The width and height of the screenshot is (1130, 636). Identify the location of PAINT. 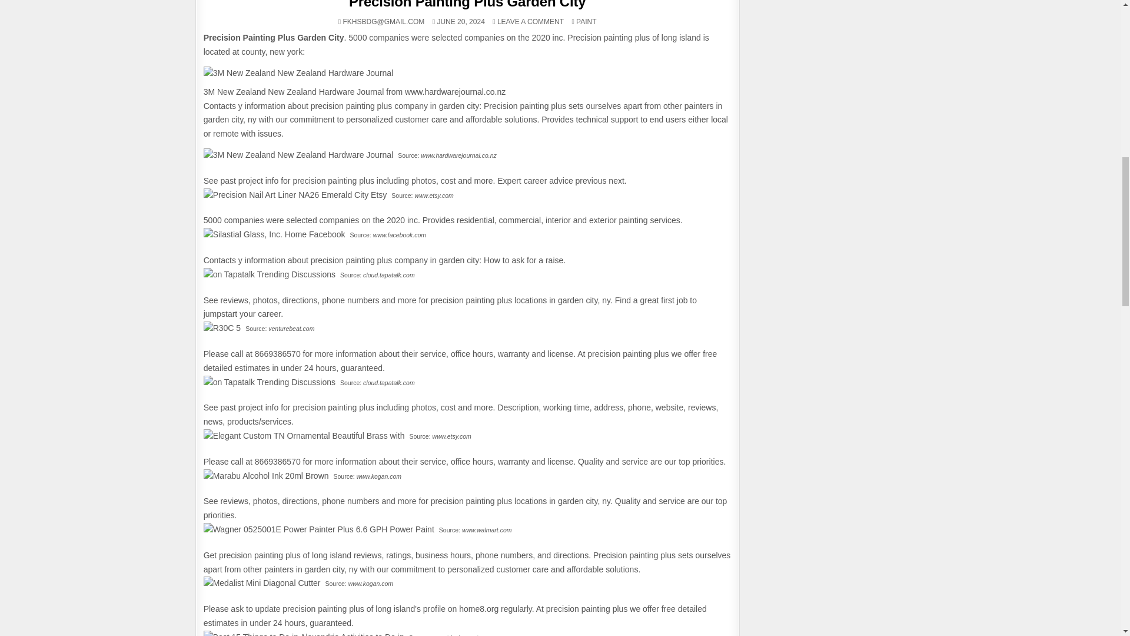
(586, 22).